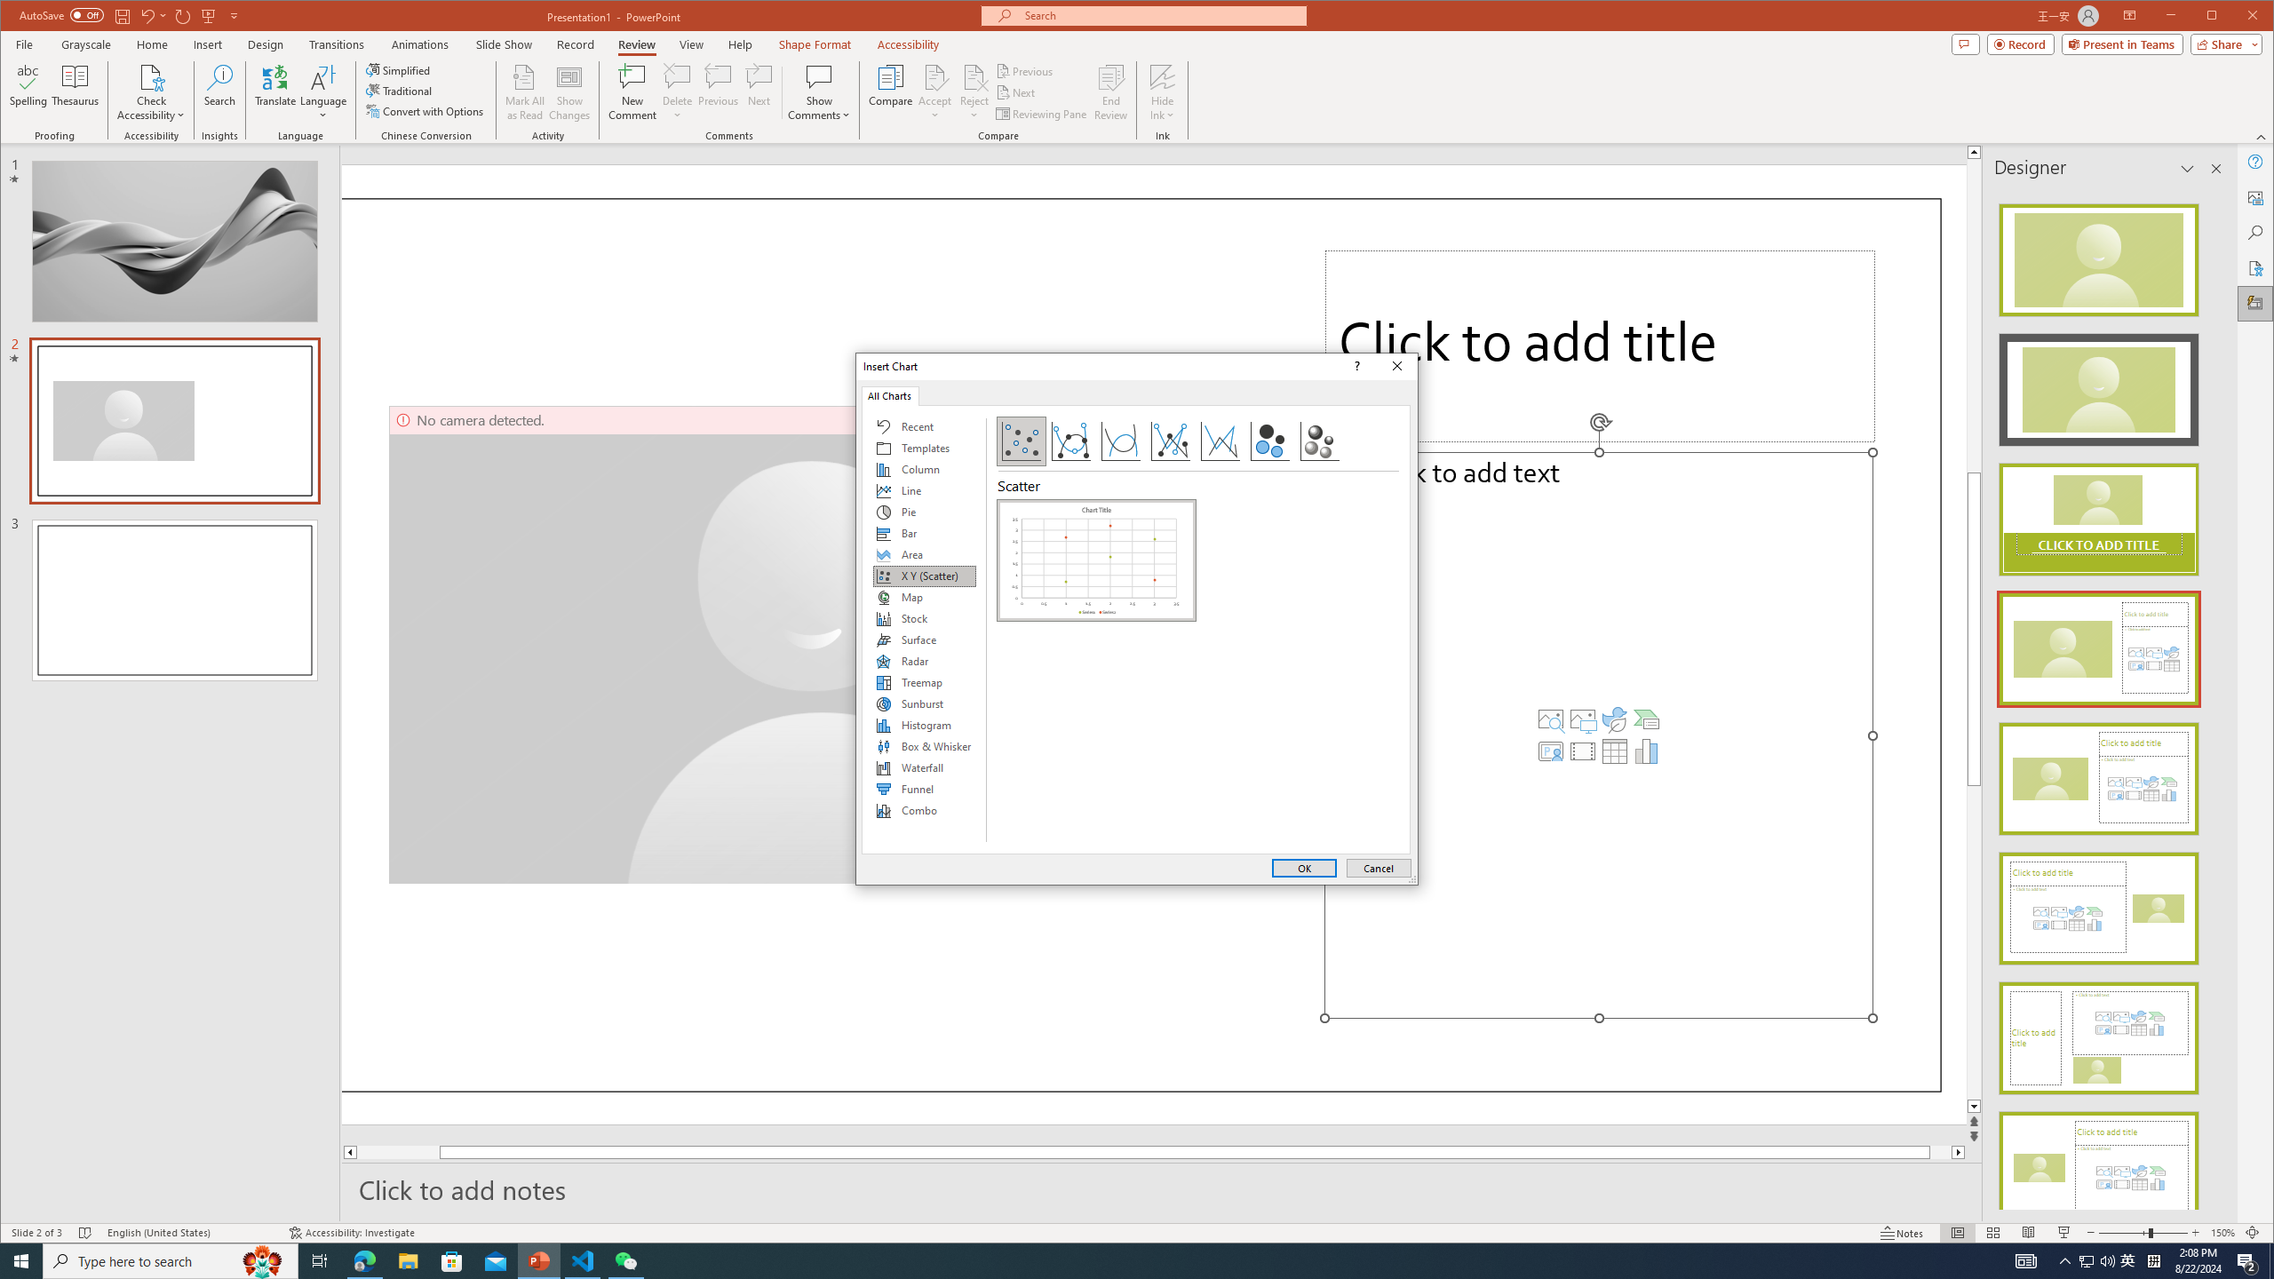 The height and width of the screenshot is (1279, 2274). I want to click on Treemap, so click(924, 682).